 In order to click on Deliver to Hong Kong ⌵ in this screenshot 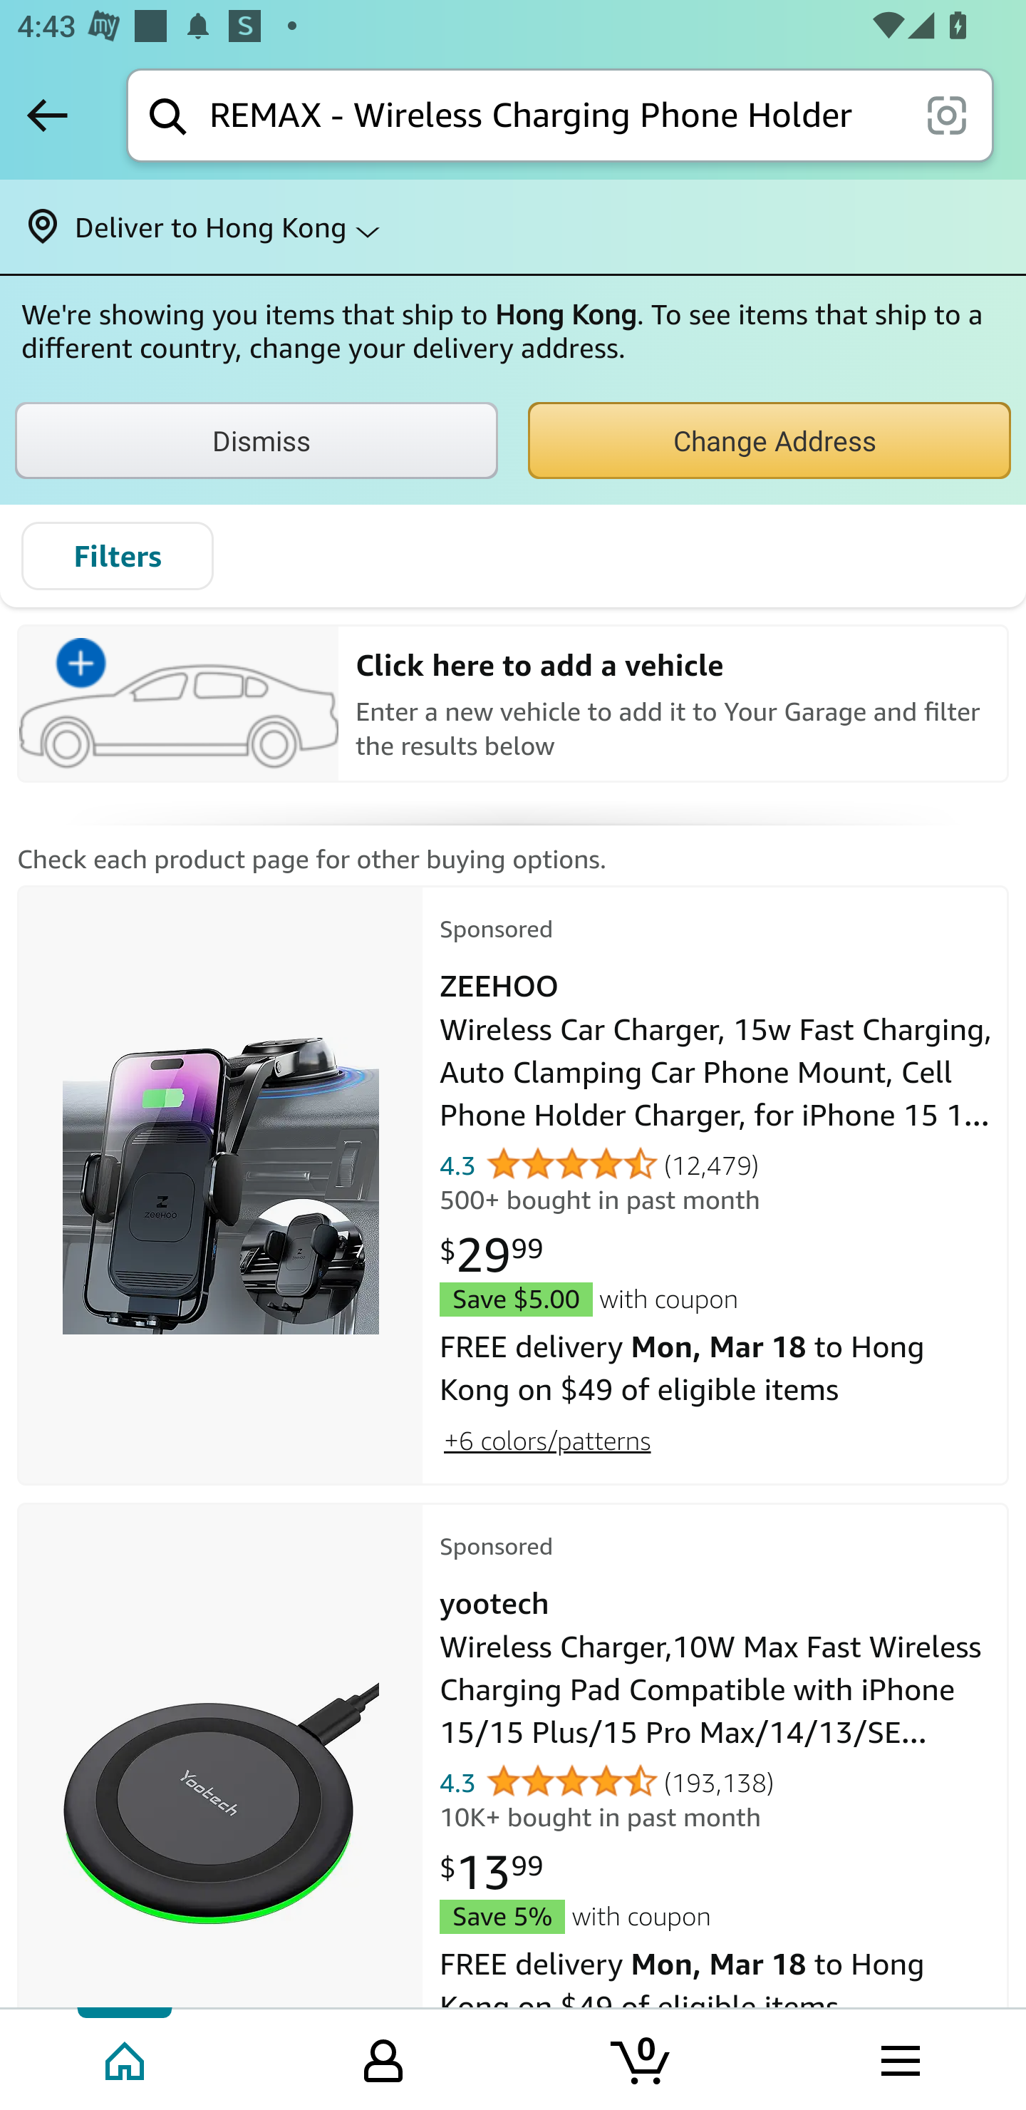, I will do `click(513, 227)`.